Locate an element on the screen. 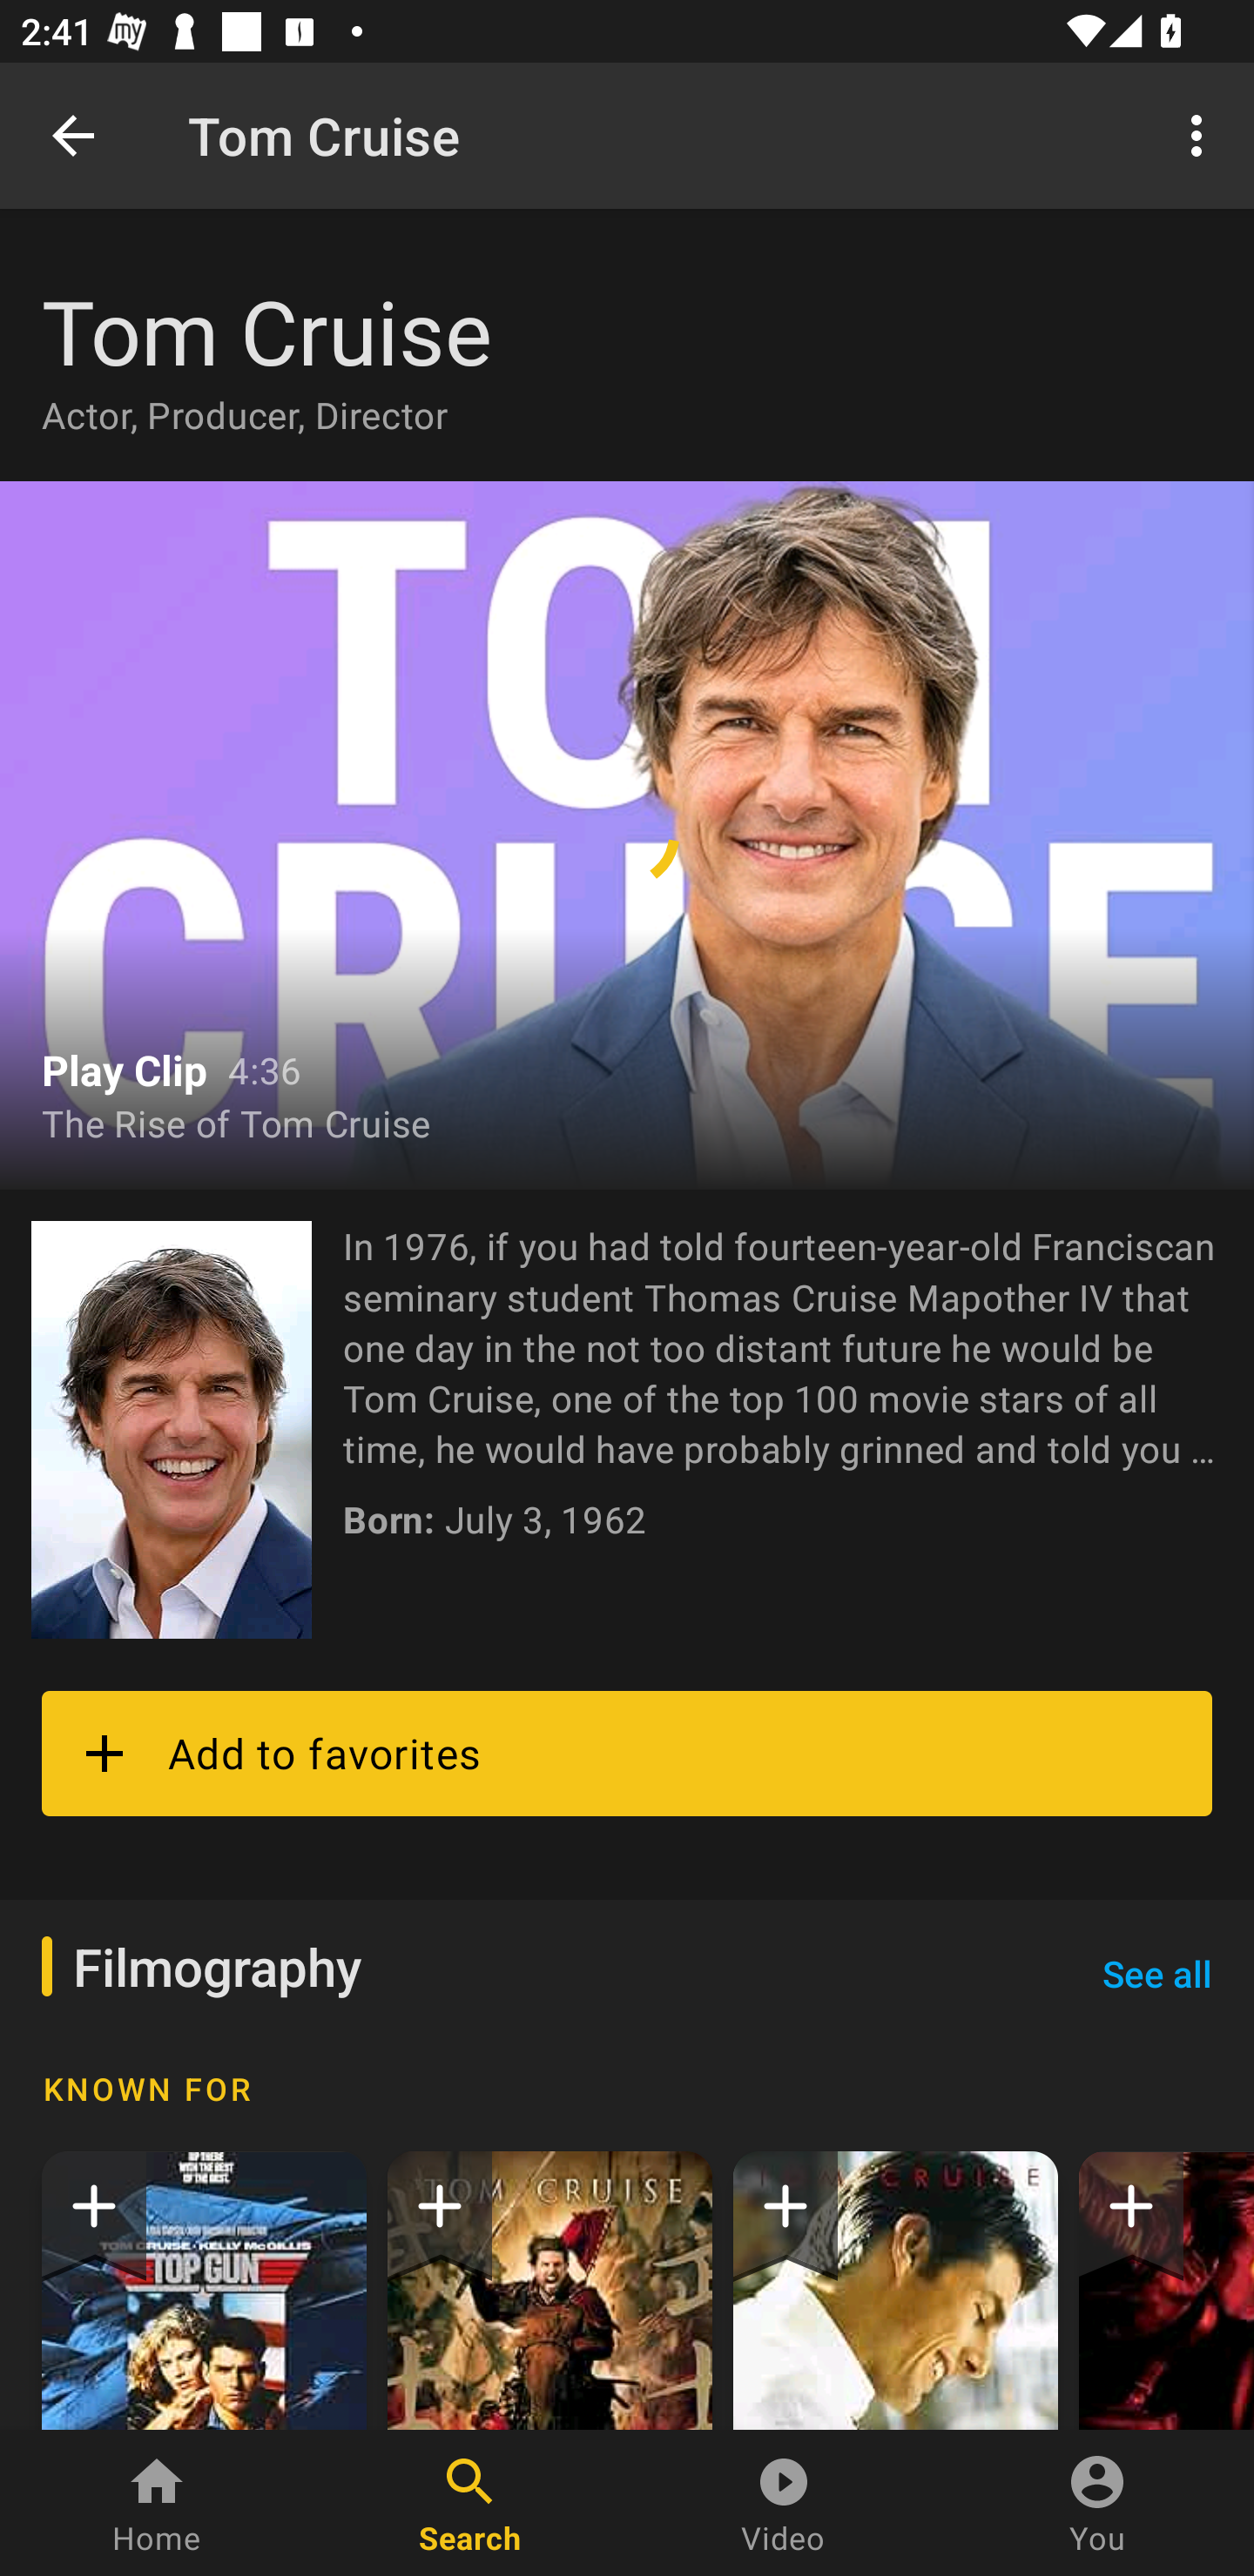 The image size is (1254, 2576). Home is located at coordinates (157, 2503).